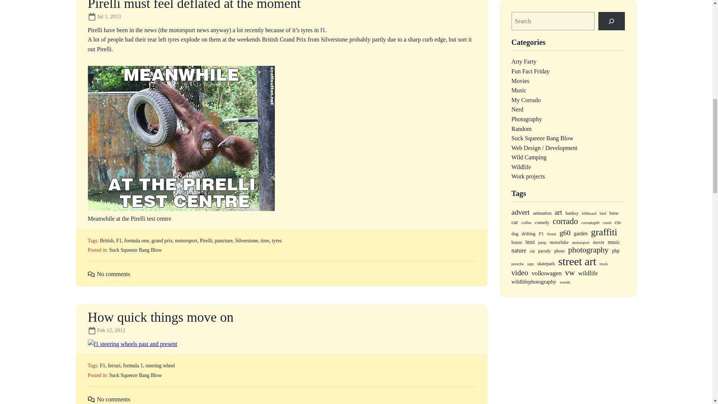 This screenshot has height=404, width=718. Describe the element at coordinates (194, 5) in the screenshot. I see `motorsport` at that location.